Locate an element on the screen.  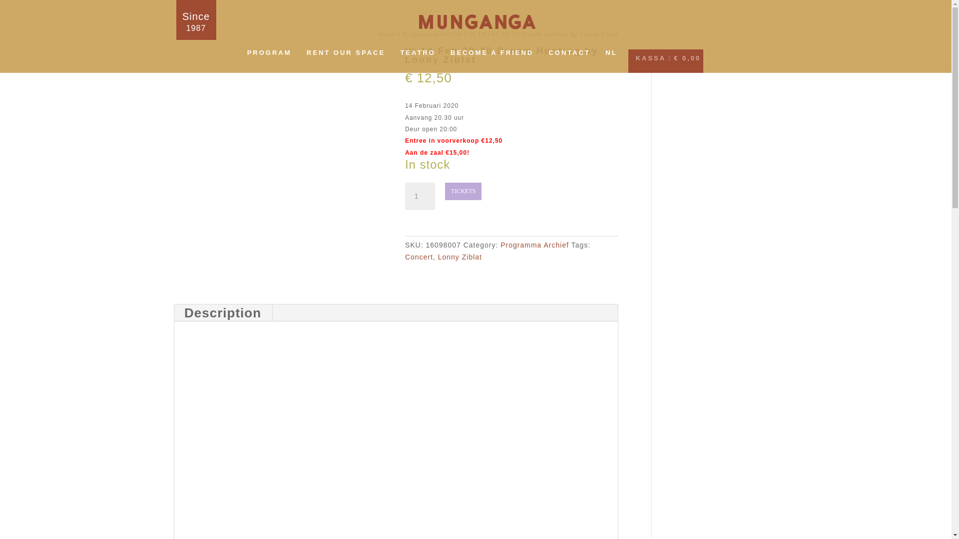
RENT OUR SPACE is located at coordinates (346, 57).